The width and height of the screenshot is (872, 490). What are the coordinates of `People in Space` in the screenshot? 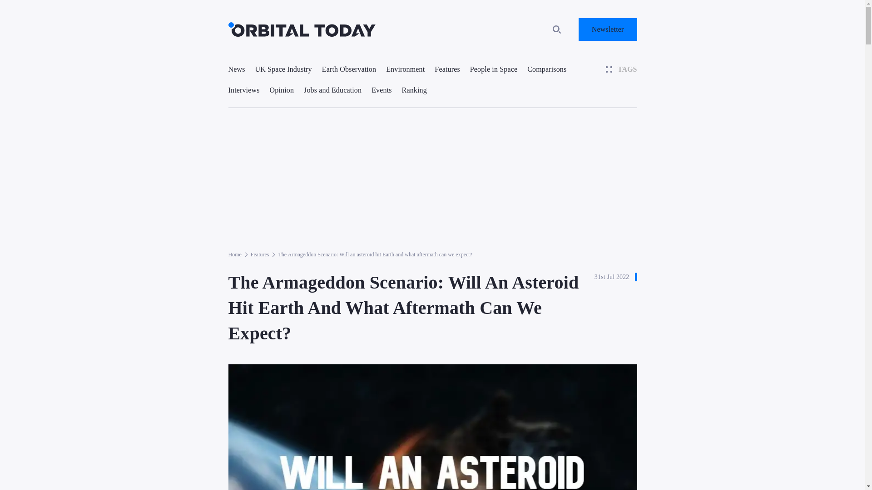 It's located at (493, 69).